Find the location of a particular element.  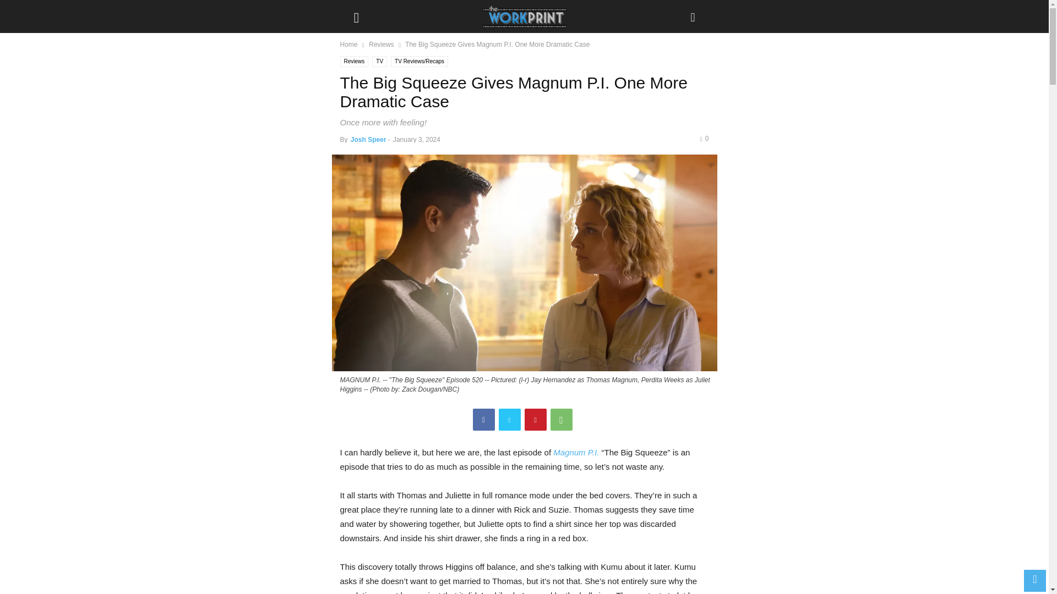

0 is located at coordinates (704, 139).